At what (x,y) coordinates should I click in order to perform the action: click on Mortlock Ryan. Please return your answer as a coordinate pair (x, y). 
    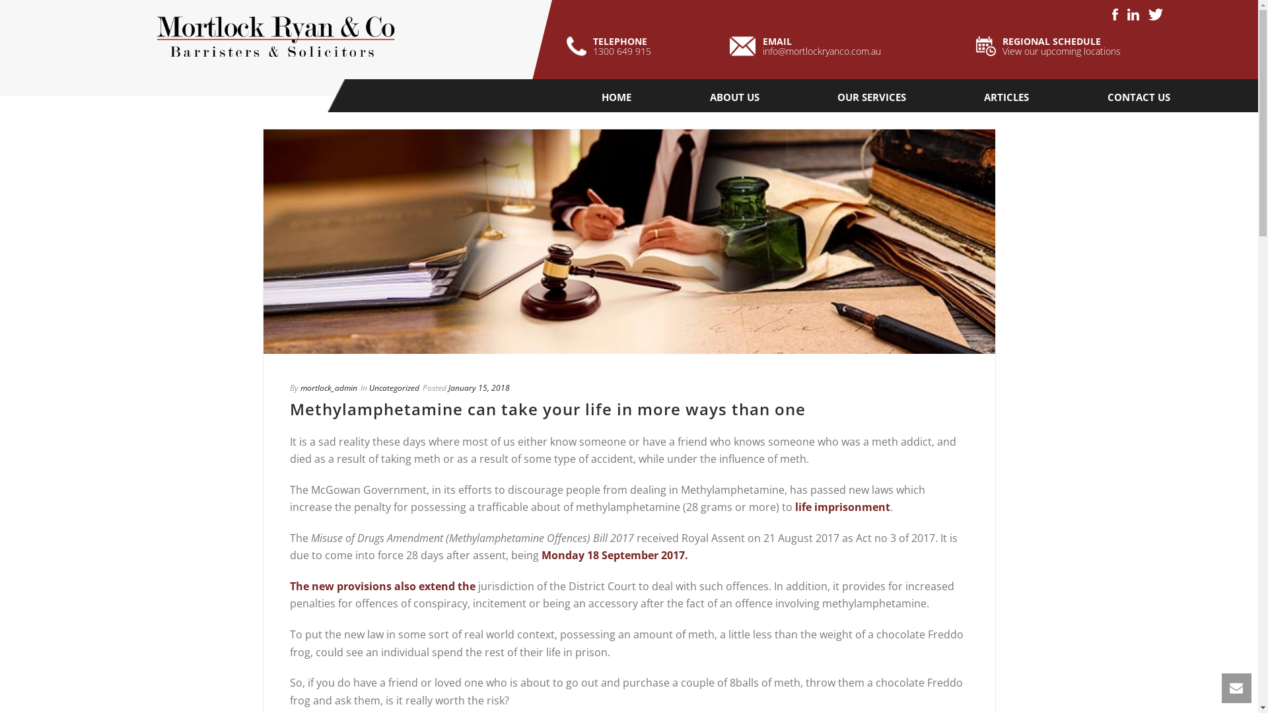
    Looking at the image, I should click on (276, 40).